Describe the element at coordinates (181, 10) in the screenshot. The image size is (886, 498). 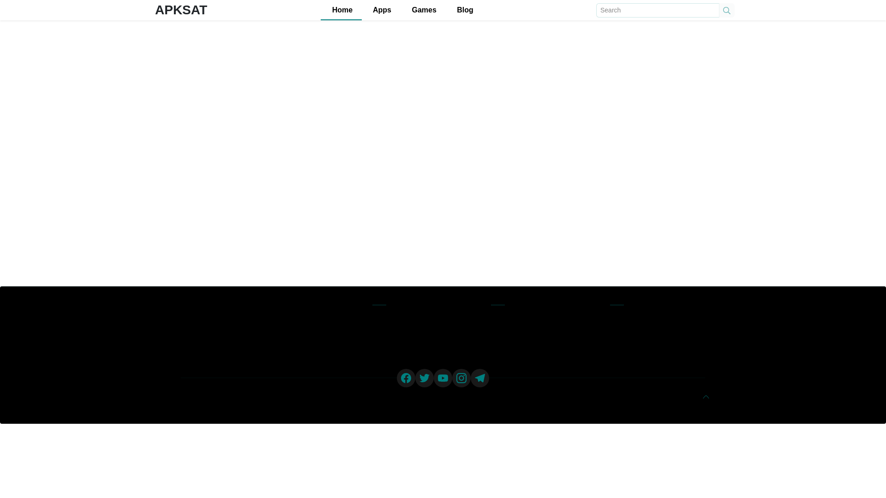
I see `APKSAT` at that location.